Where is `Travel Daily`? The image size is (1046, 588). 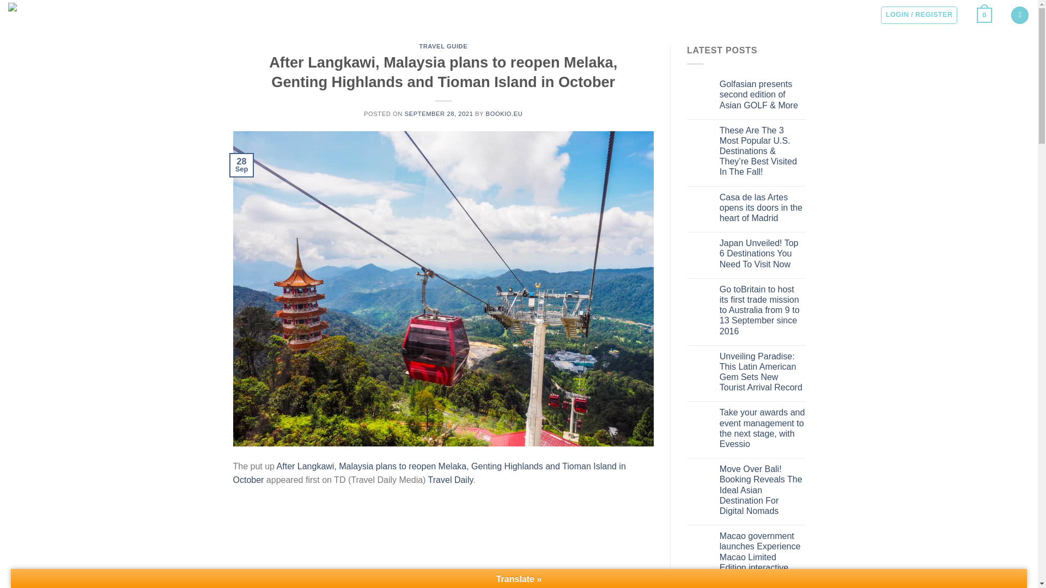 Travel Daily is located at coordinates (451, 479).